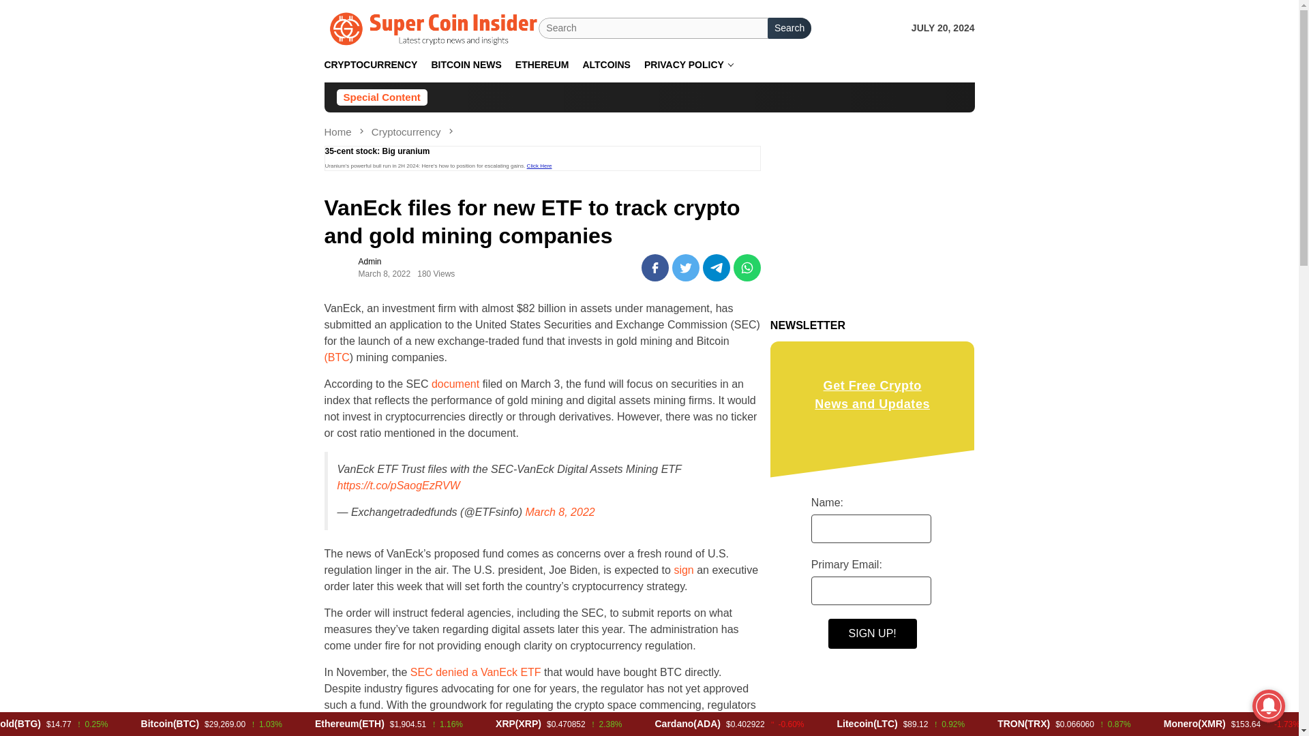  What do you see at coordinates (873, 634) in the screenshot?
I see `SIGN UP!` at bounding box center [873, 634].